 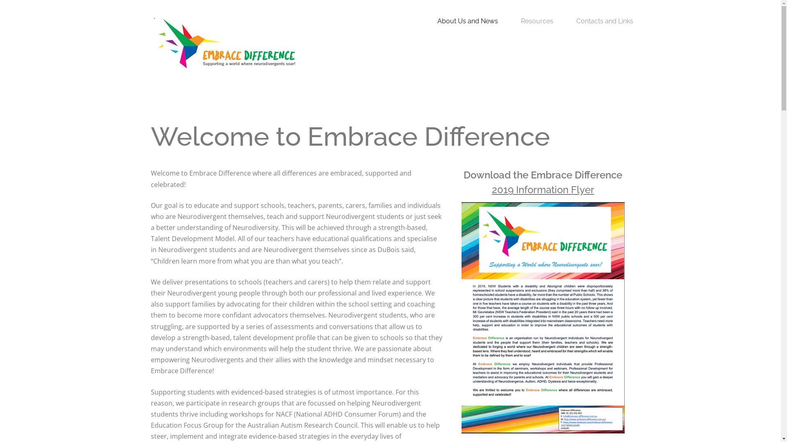 I want to click on About Us and News, so click(x=468, y=21).